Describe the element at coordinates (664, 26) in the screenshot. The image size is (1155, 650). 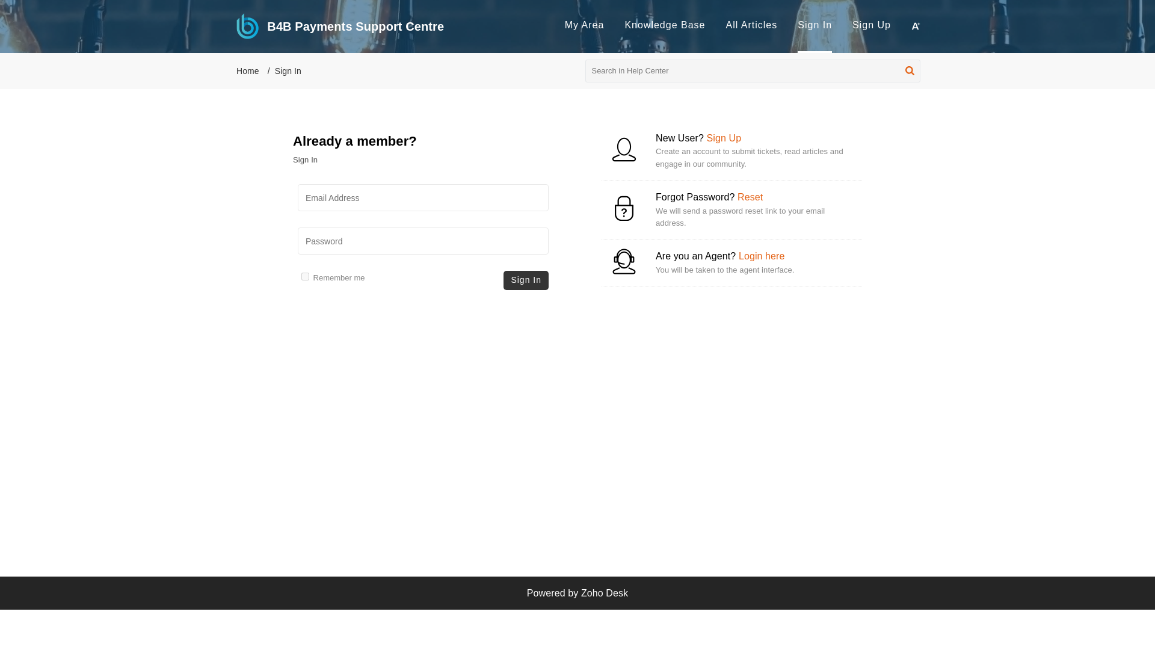
I see `Knowledge Base` at that location.